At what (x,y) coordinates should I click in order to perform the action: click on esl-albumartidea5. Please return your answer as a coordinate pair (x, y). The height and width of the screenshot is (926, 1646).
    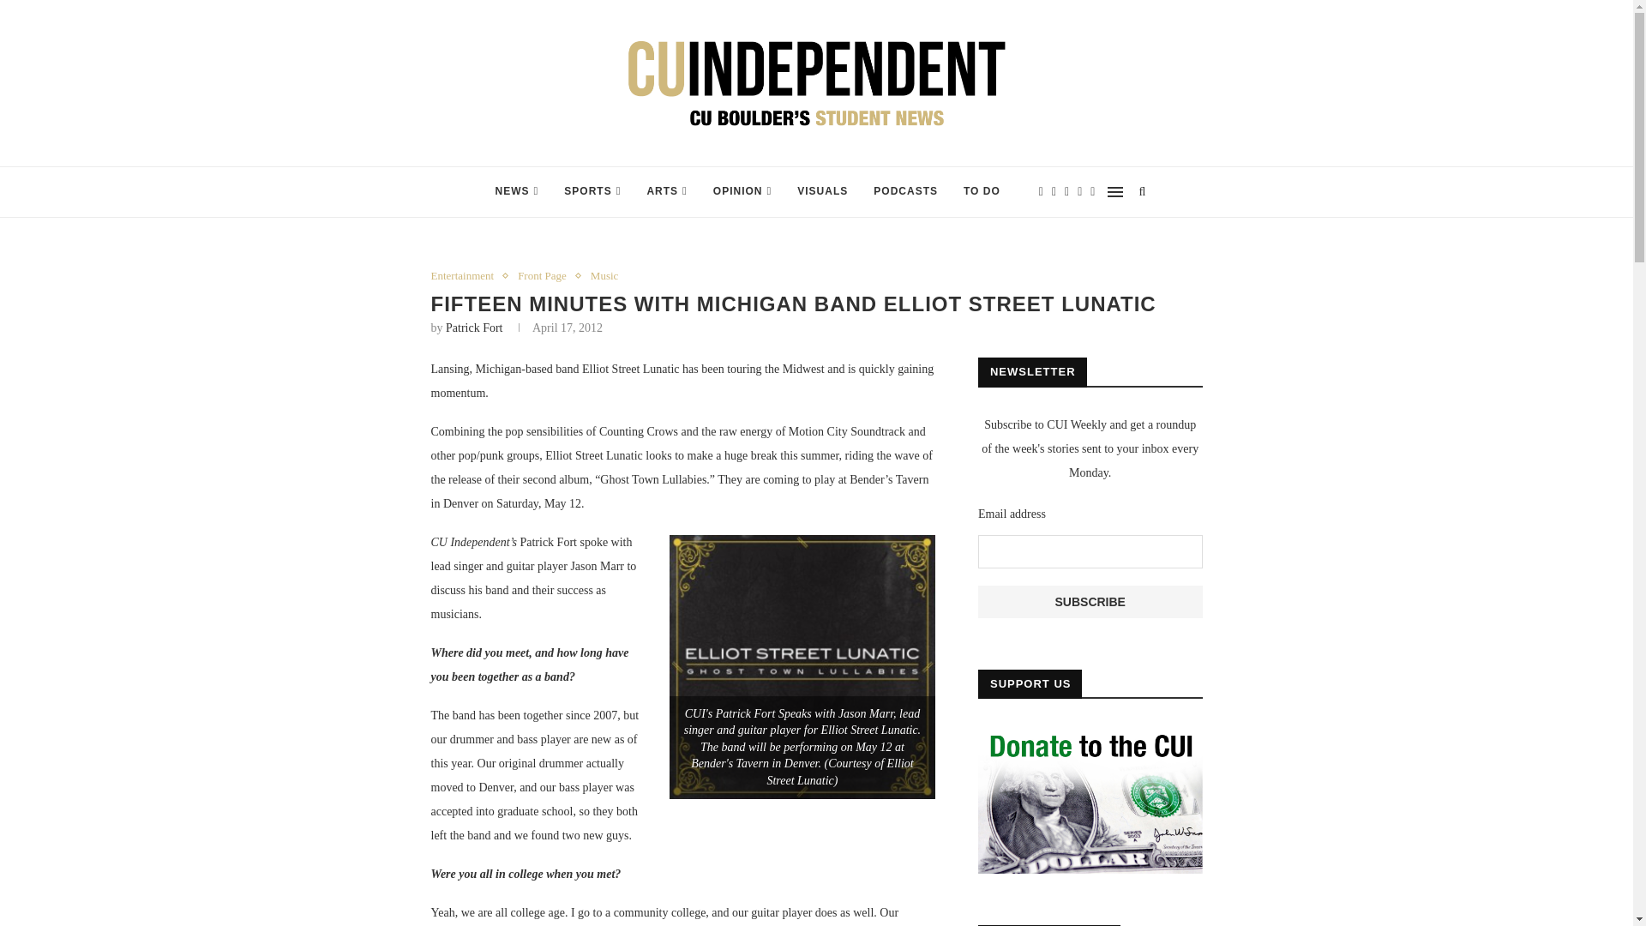
    Looking at the image, I should click on (802, 667).